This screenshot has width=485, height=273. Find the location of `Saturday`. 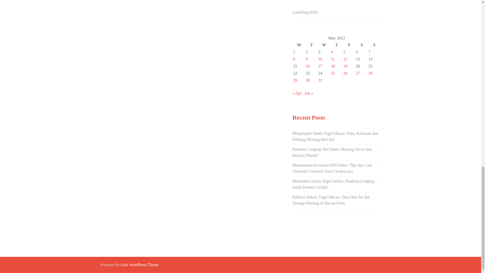

Saturday is located at coordinates (361, 45).